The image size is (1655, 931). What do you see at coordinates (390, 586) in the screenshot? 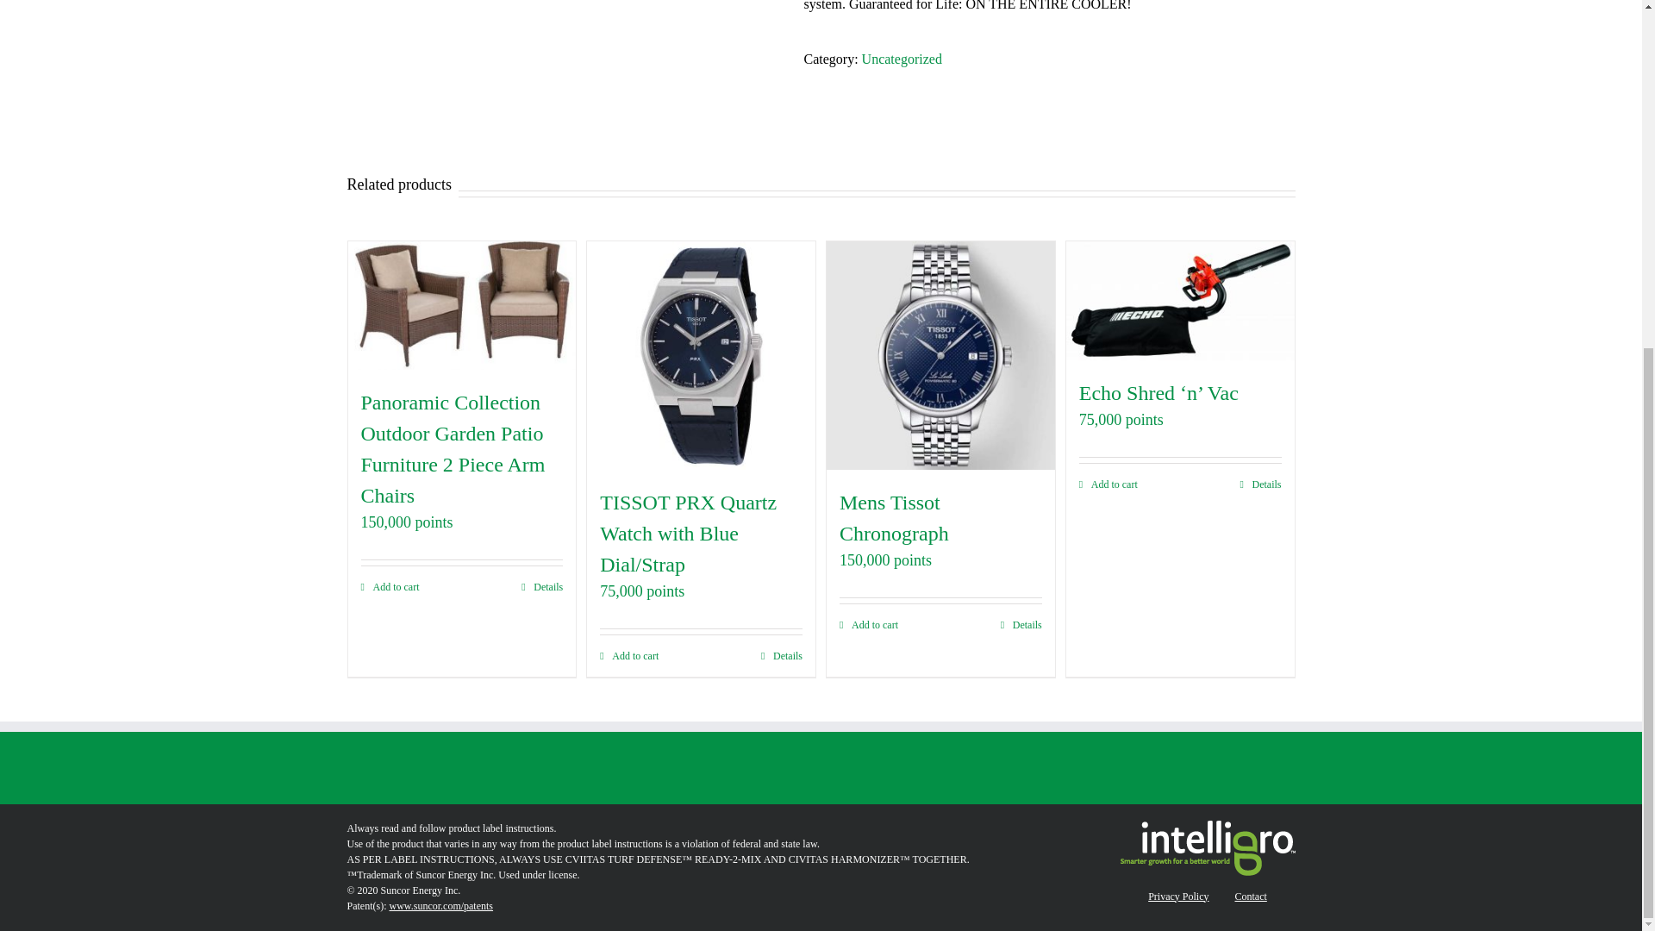
I see `Add to cart` at bounding box center [390, 586].